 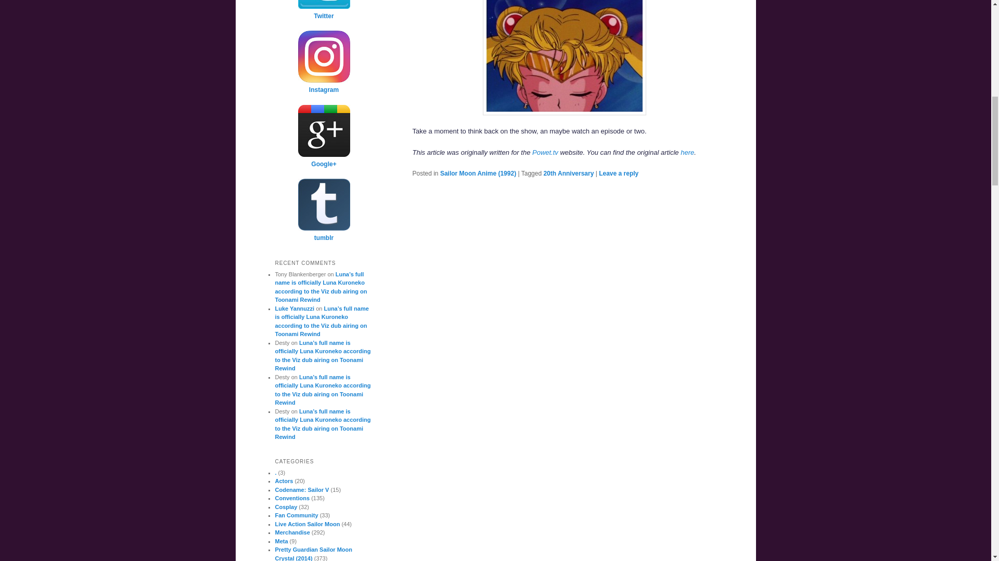 What do you see at coordinates (324, 85) in the screenshot?
I see `Instagram` at bounding box center [324, 85].